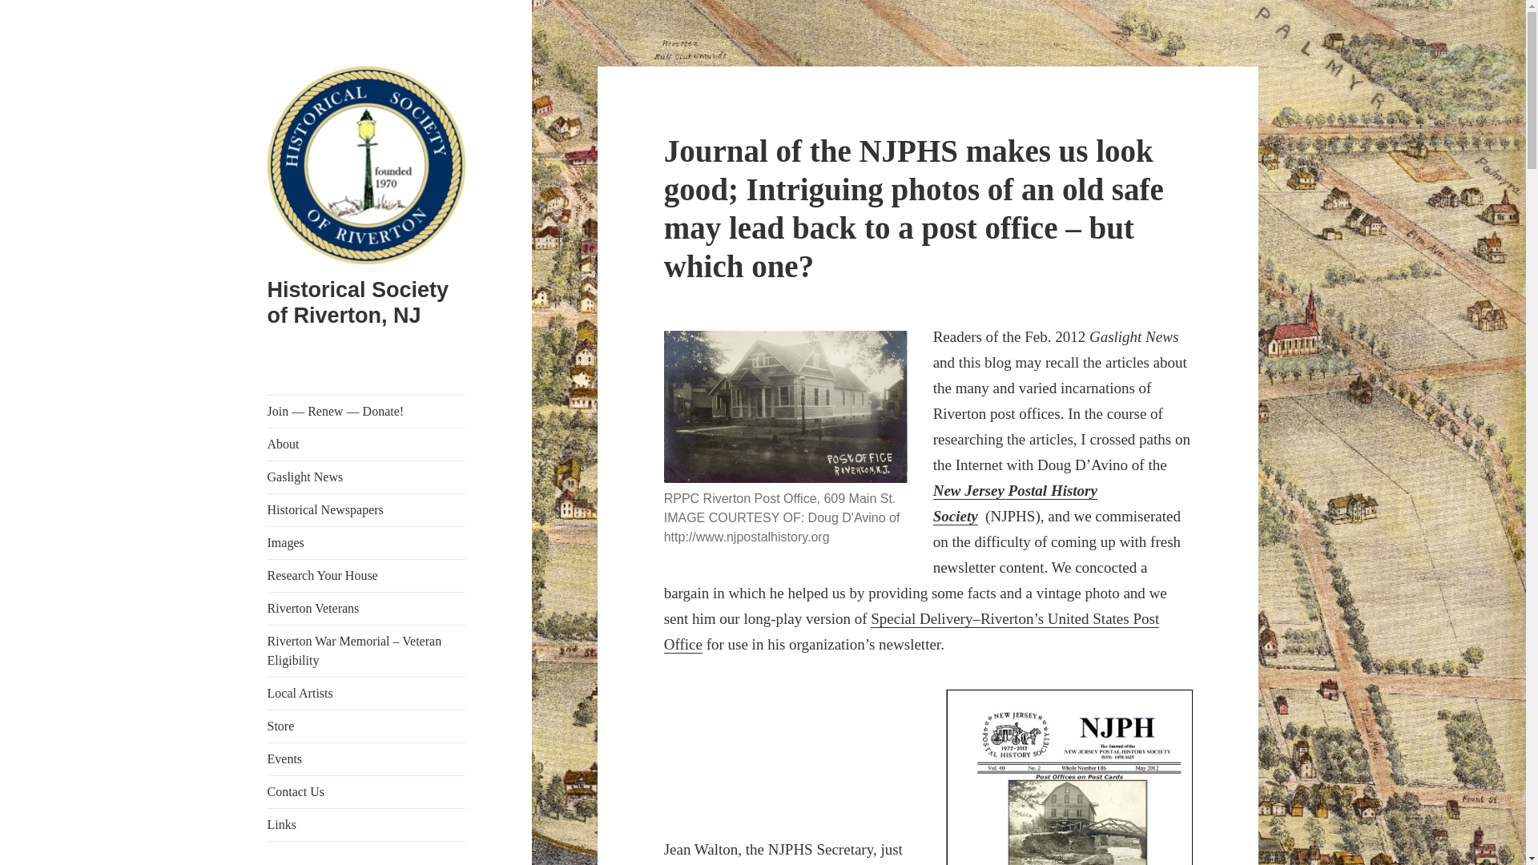  Describe the element at coordinates (367, 608) in the screenshot. I see `Riverton Veterans` at that location.